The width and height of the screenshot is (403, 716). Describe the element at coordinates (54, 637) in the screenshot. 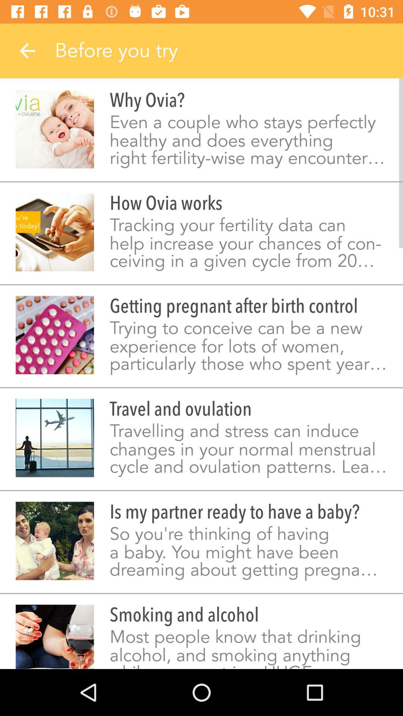

I see `select the last image` at that location.